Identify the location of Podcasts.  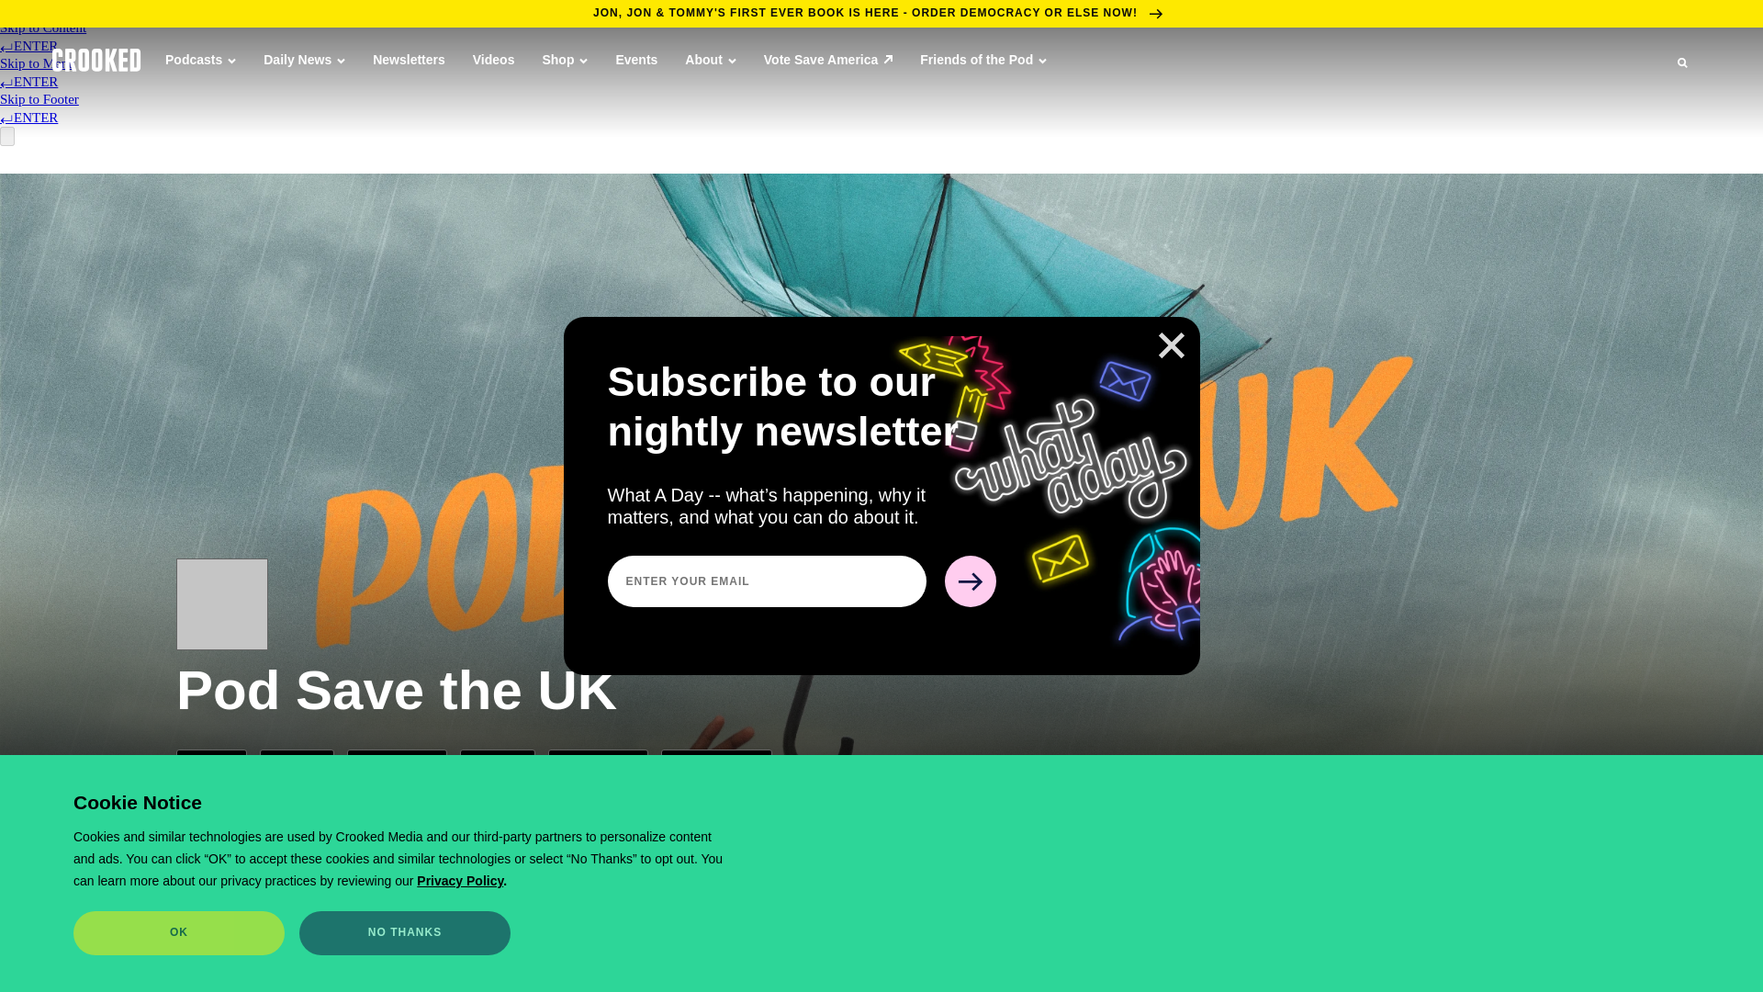
(200, 59).